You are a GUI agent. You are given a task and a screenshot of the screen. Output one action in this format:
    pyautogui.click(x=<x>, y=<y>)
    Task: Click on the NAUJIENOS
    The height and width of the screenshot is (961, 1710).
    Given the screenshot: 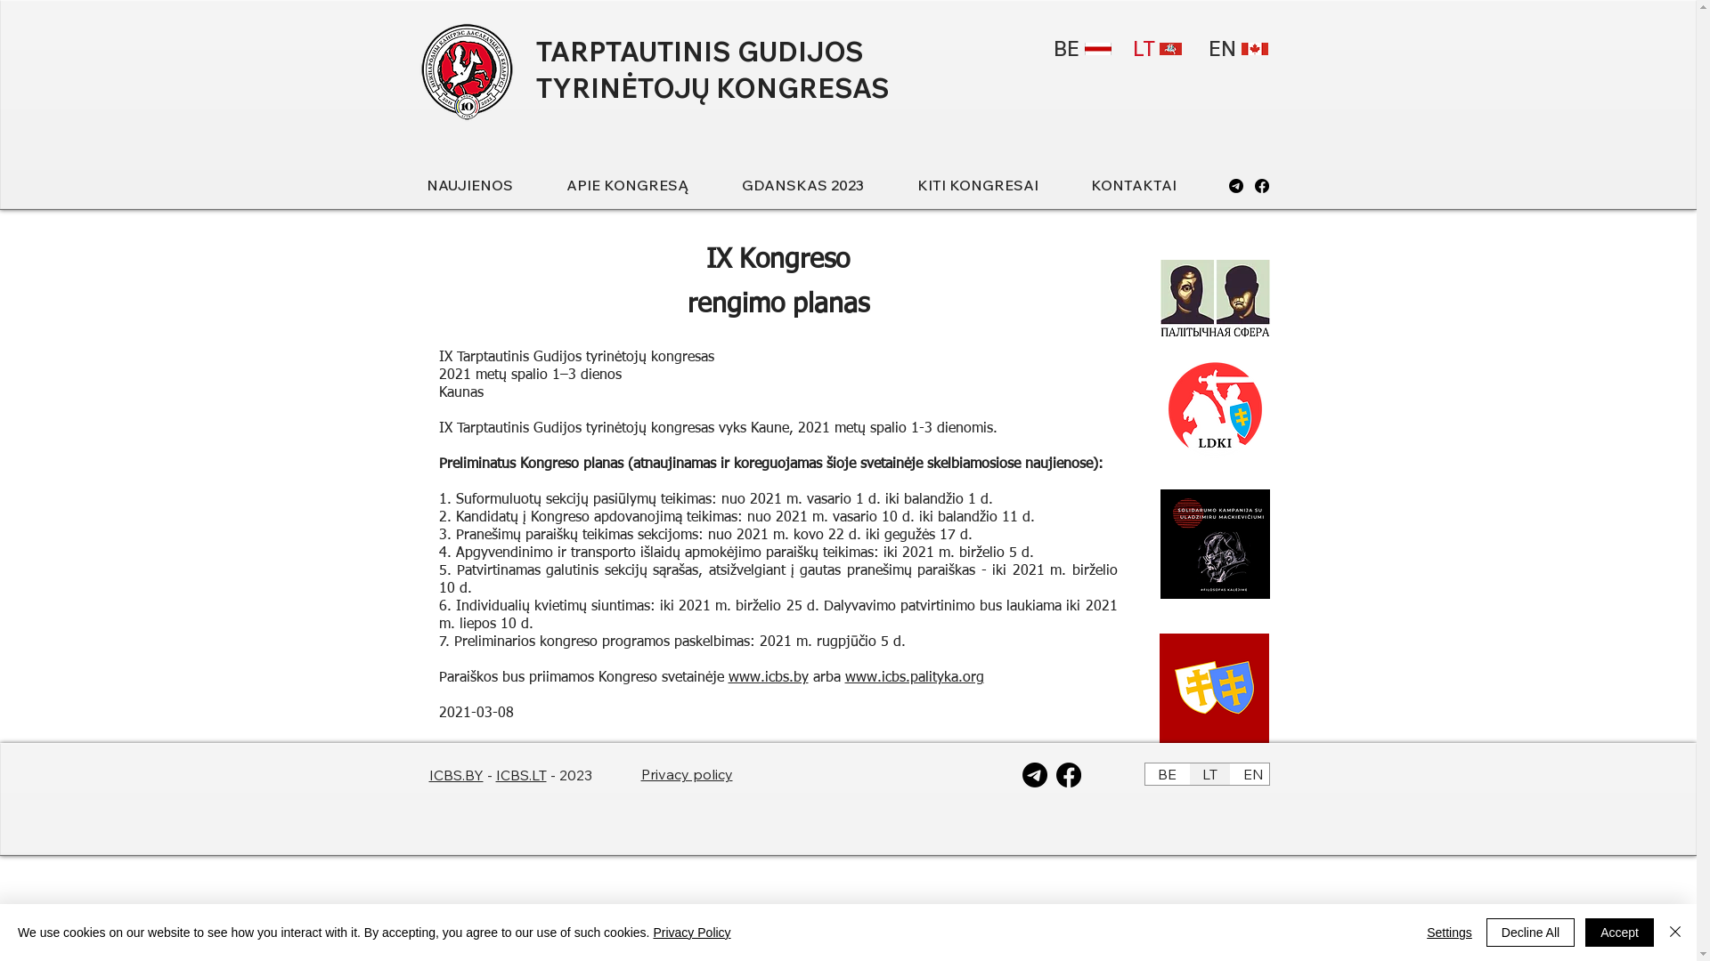 What is the action you would take?
    pyautogui.click(x=486, y=185)
    